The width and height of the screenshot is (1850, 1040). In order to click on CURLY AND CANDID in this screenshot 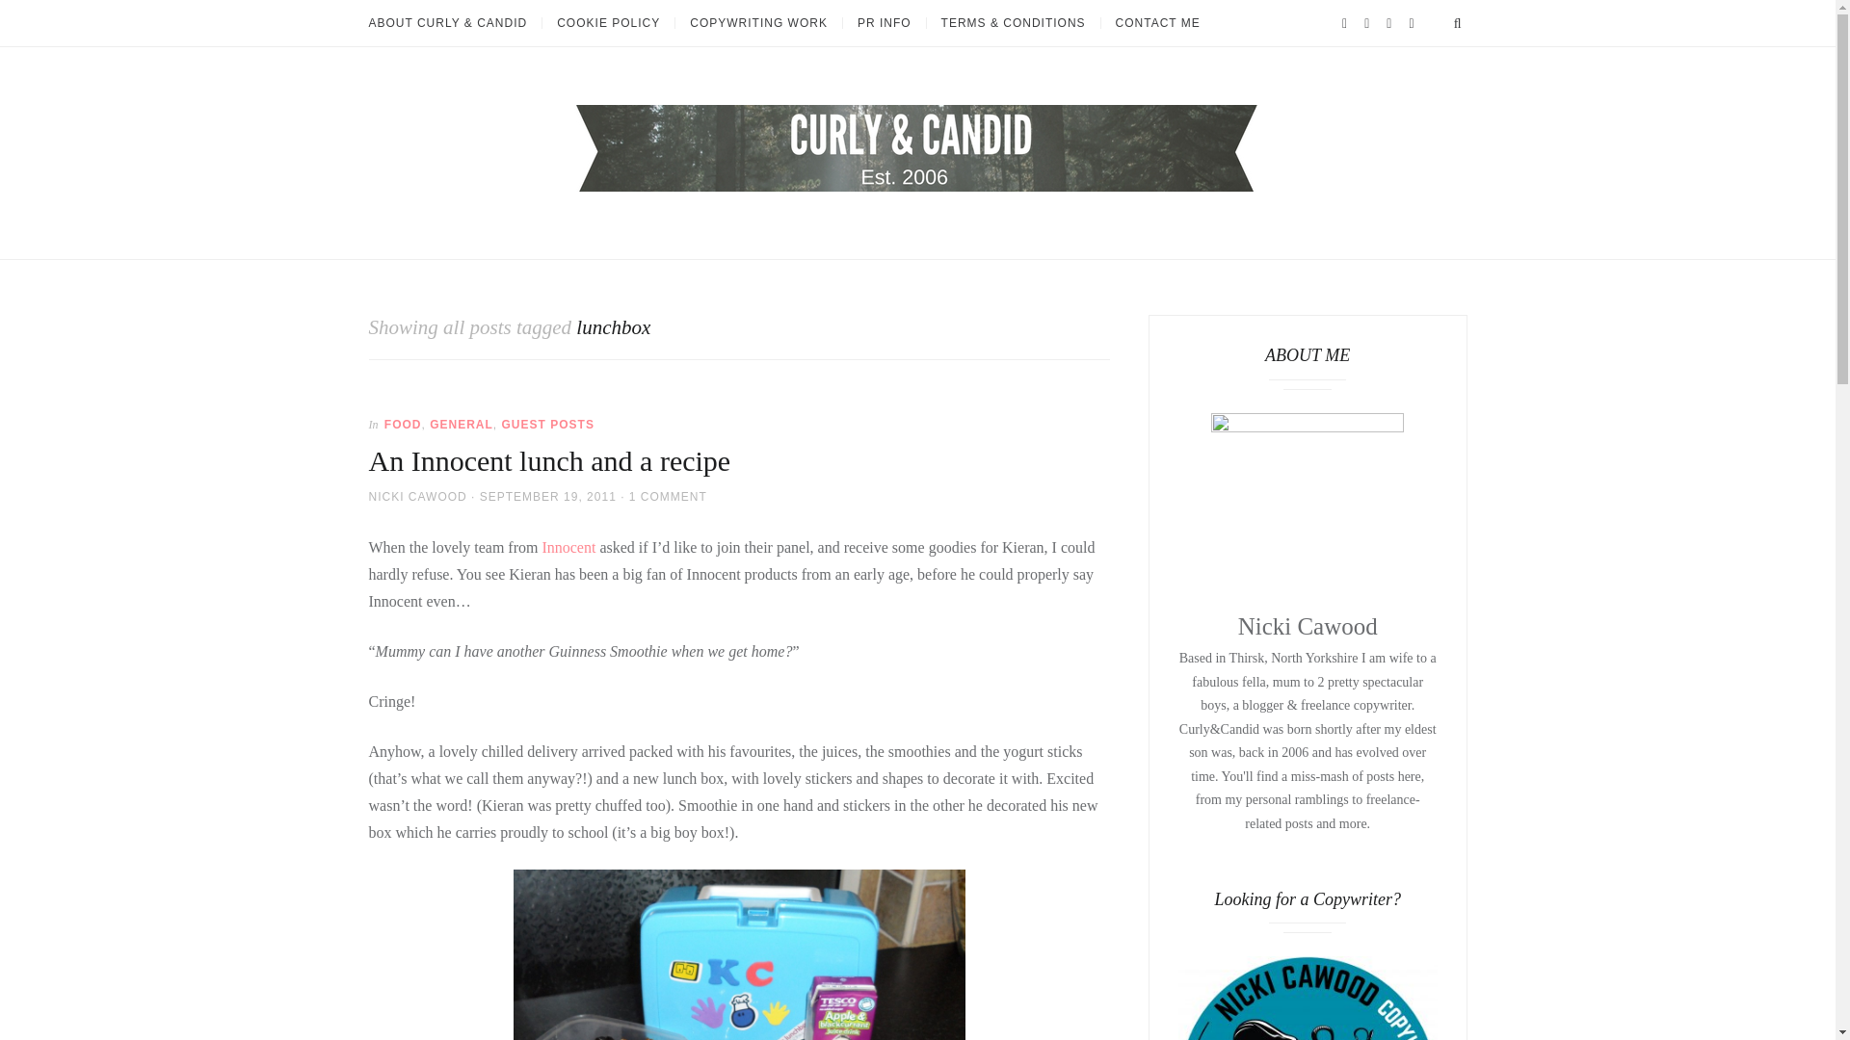, I will do `click(436, 247)`.